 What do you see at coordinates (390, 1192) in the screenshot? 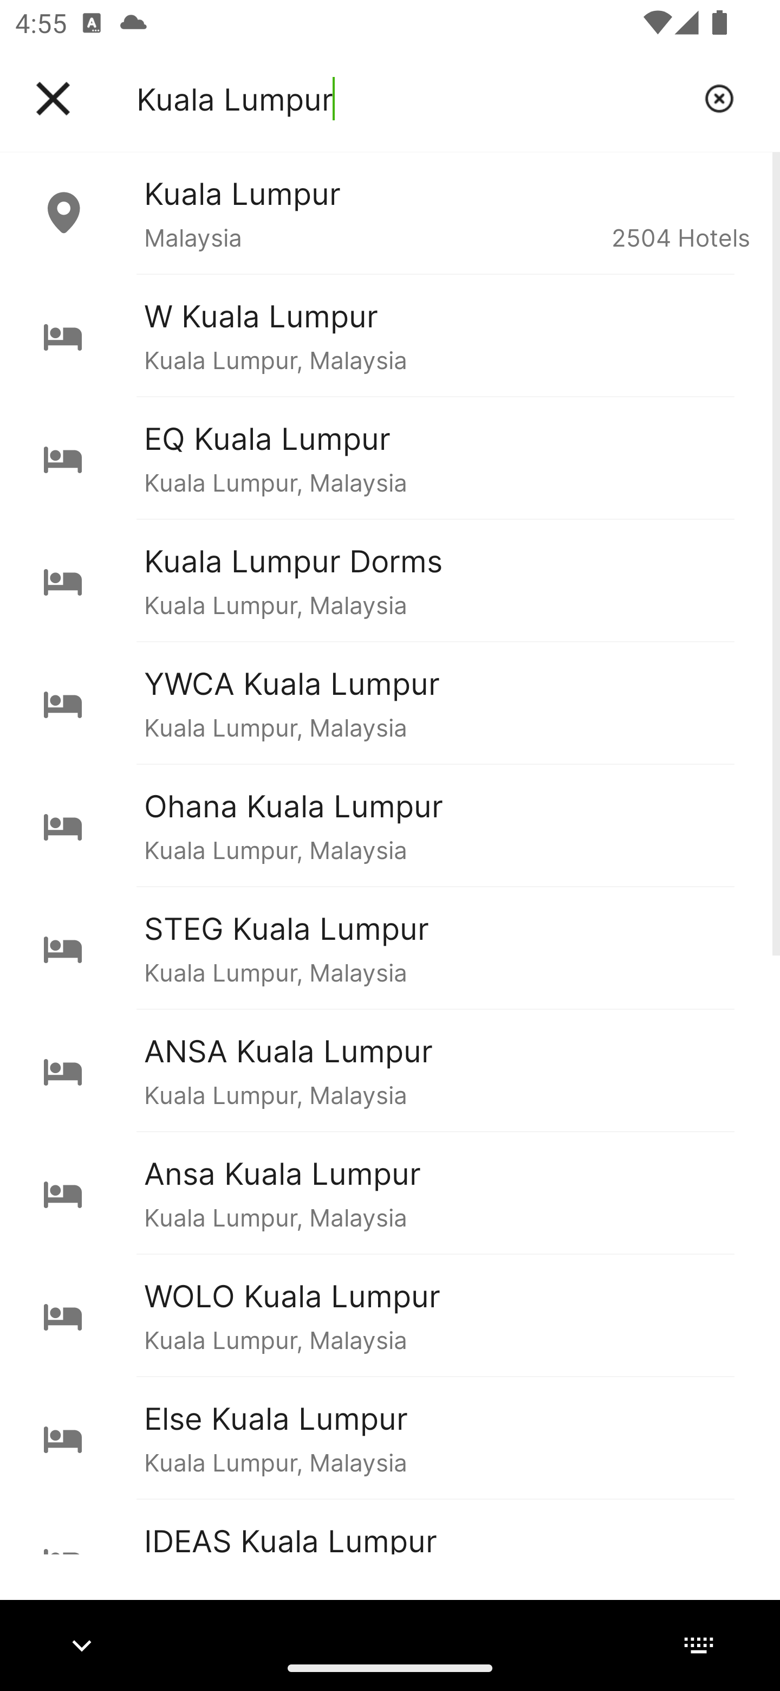
I see `Ansa Kuala Lumpur Kuala Lumpur, Malaysia` at bounding box center [390, 1192].